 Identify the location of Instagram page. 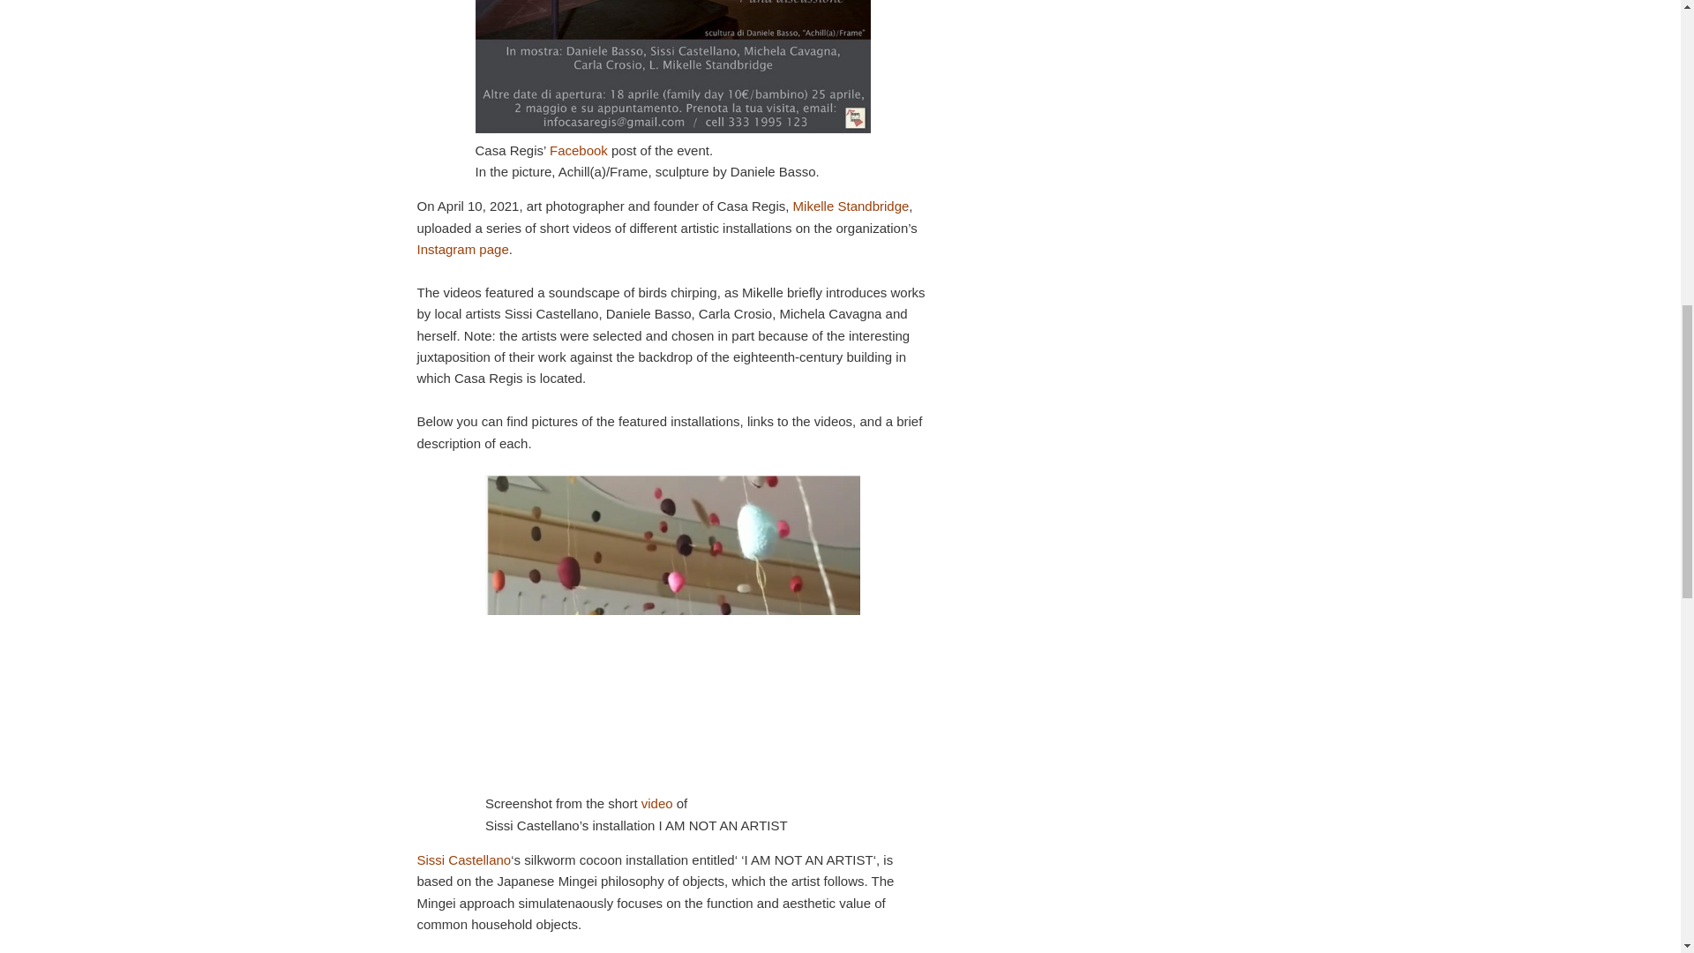
(462, 249).